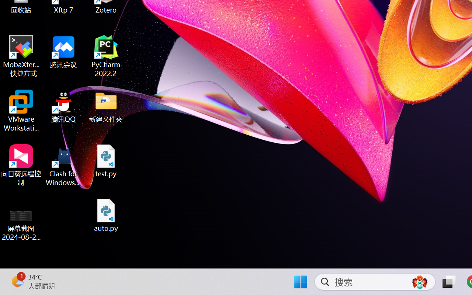  I want to click on VMware Workstation Pro, so click(21, 111).